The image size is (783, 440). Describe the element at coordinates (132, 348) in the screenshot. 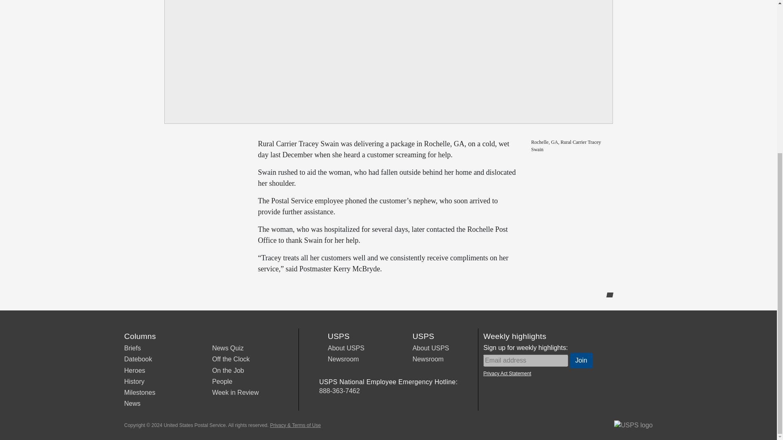

I see `Briefs` at that location.